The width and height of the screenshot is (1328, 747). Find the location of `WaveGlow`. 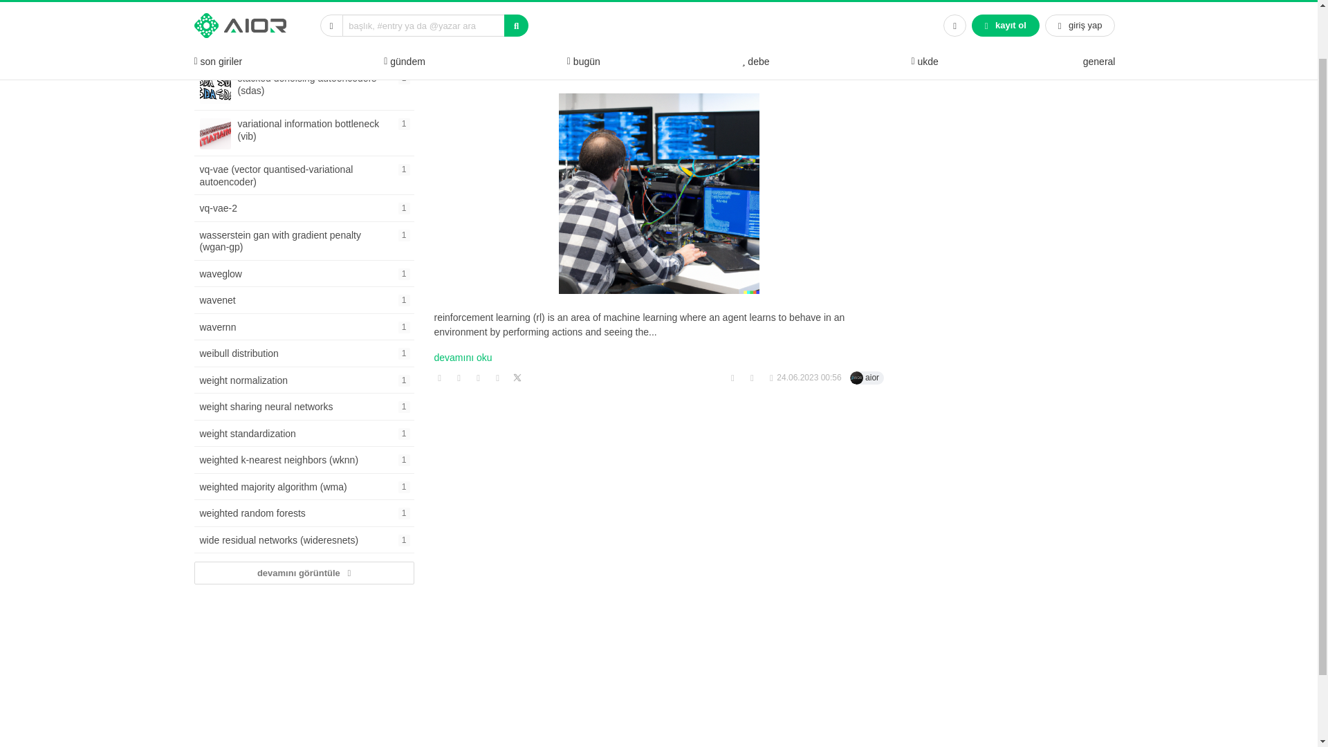

WaveGlow is located at coordinates (303, 274).